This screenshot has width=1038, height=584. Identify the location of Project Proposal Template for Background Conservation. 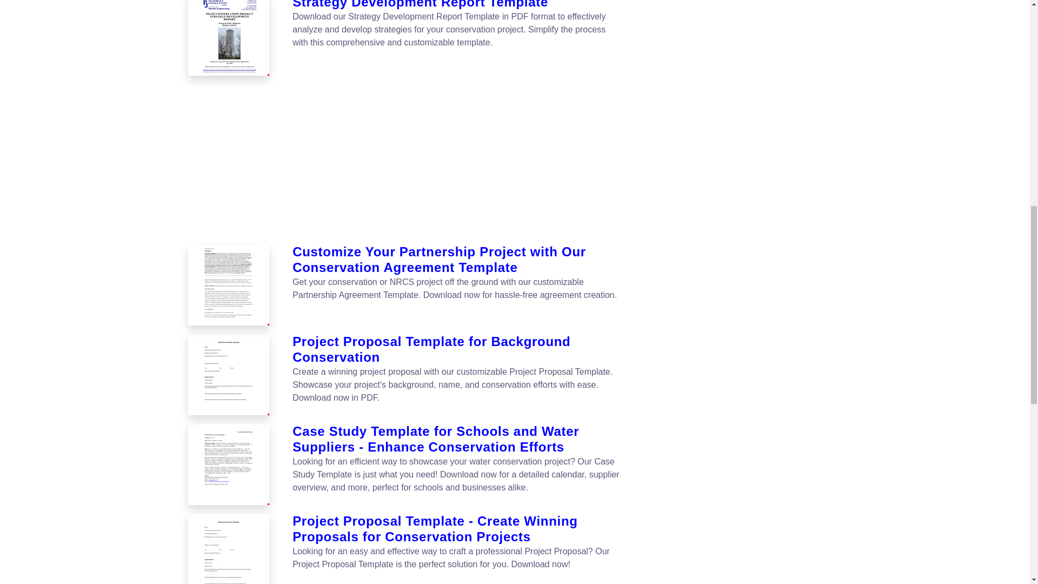
(457, 349).